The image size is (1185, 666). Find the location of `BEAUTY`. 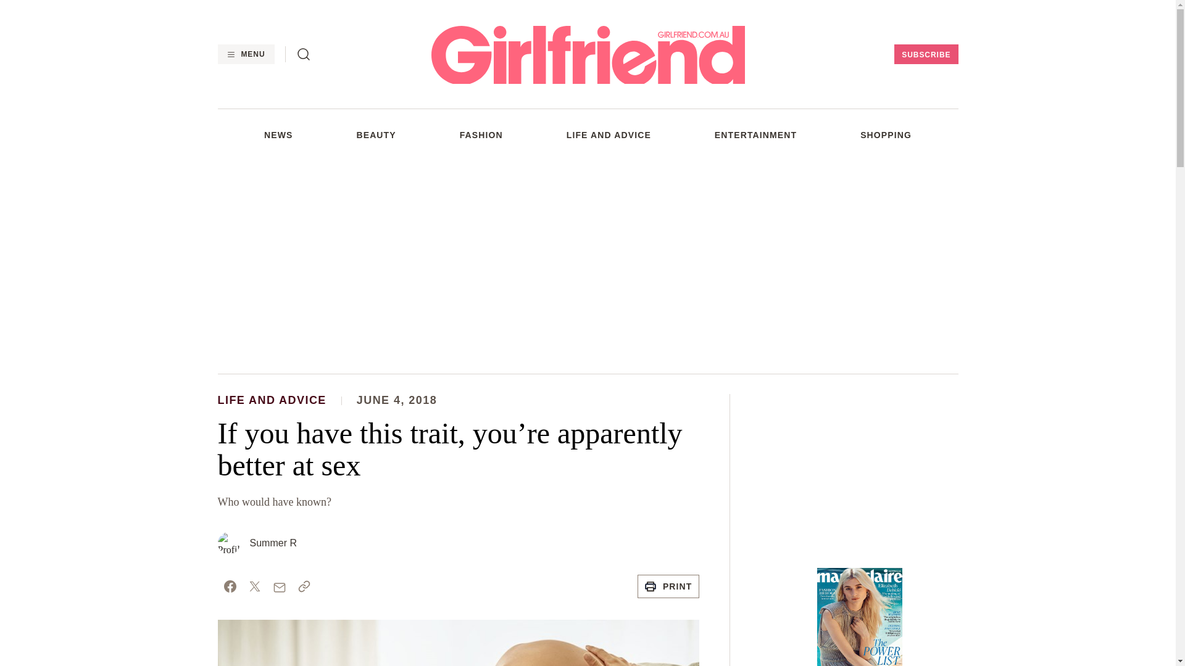

BEAUTY is located at coordinates (376, 134).